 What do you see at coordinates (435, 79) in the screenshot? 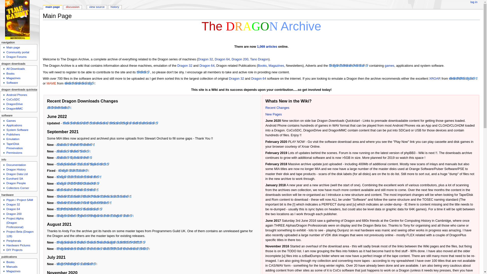
I see `XROAR` at bounding box center [435, 79].